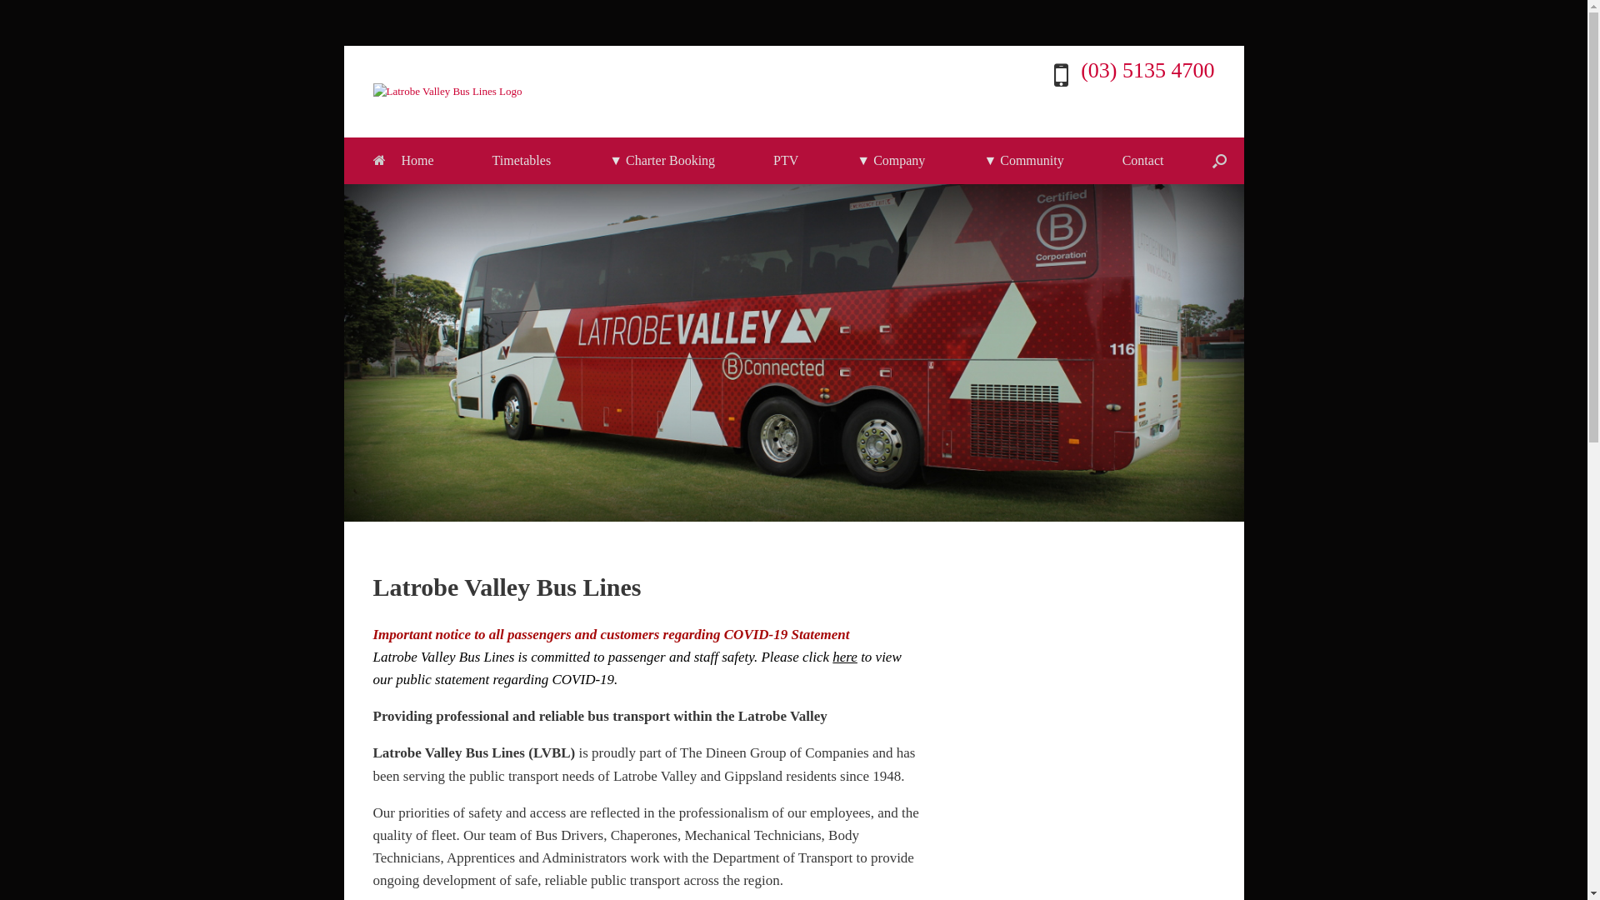 This screenshot has height=900, width=1600. I want to click on (03) 5135 4700, so click(1147, 70).